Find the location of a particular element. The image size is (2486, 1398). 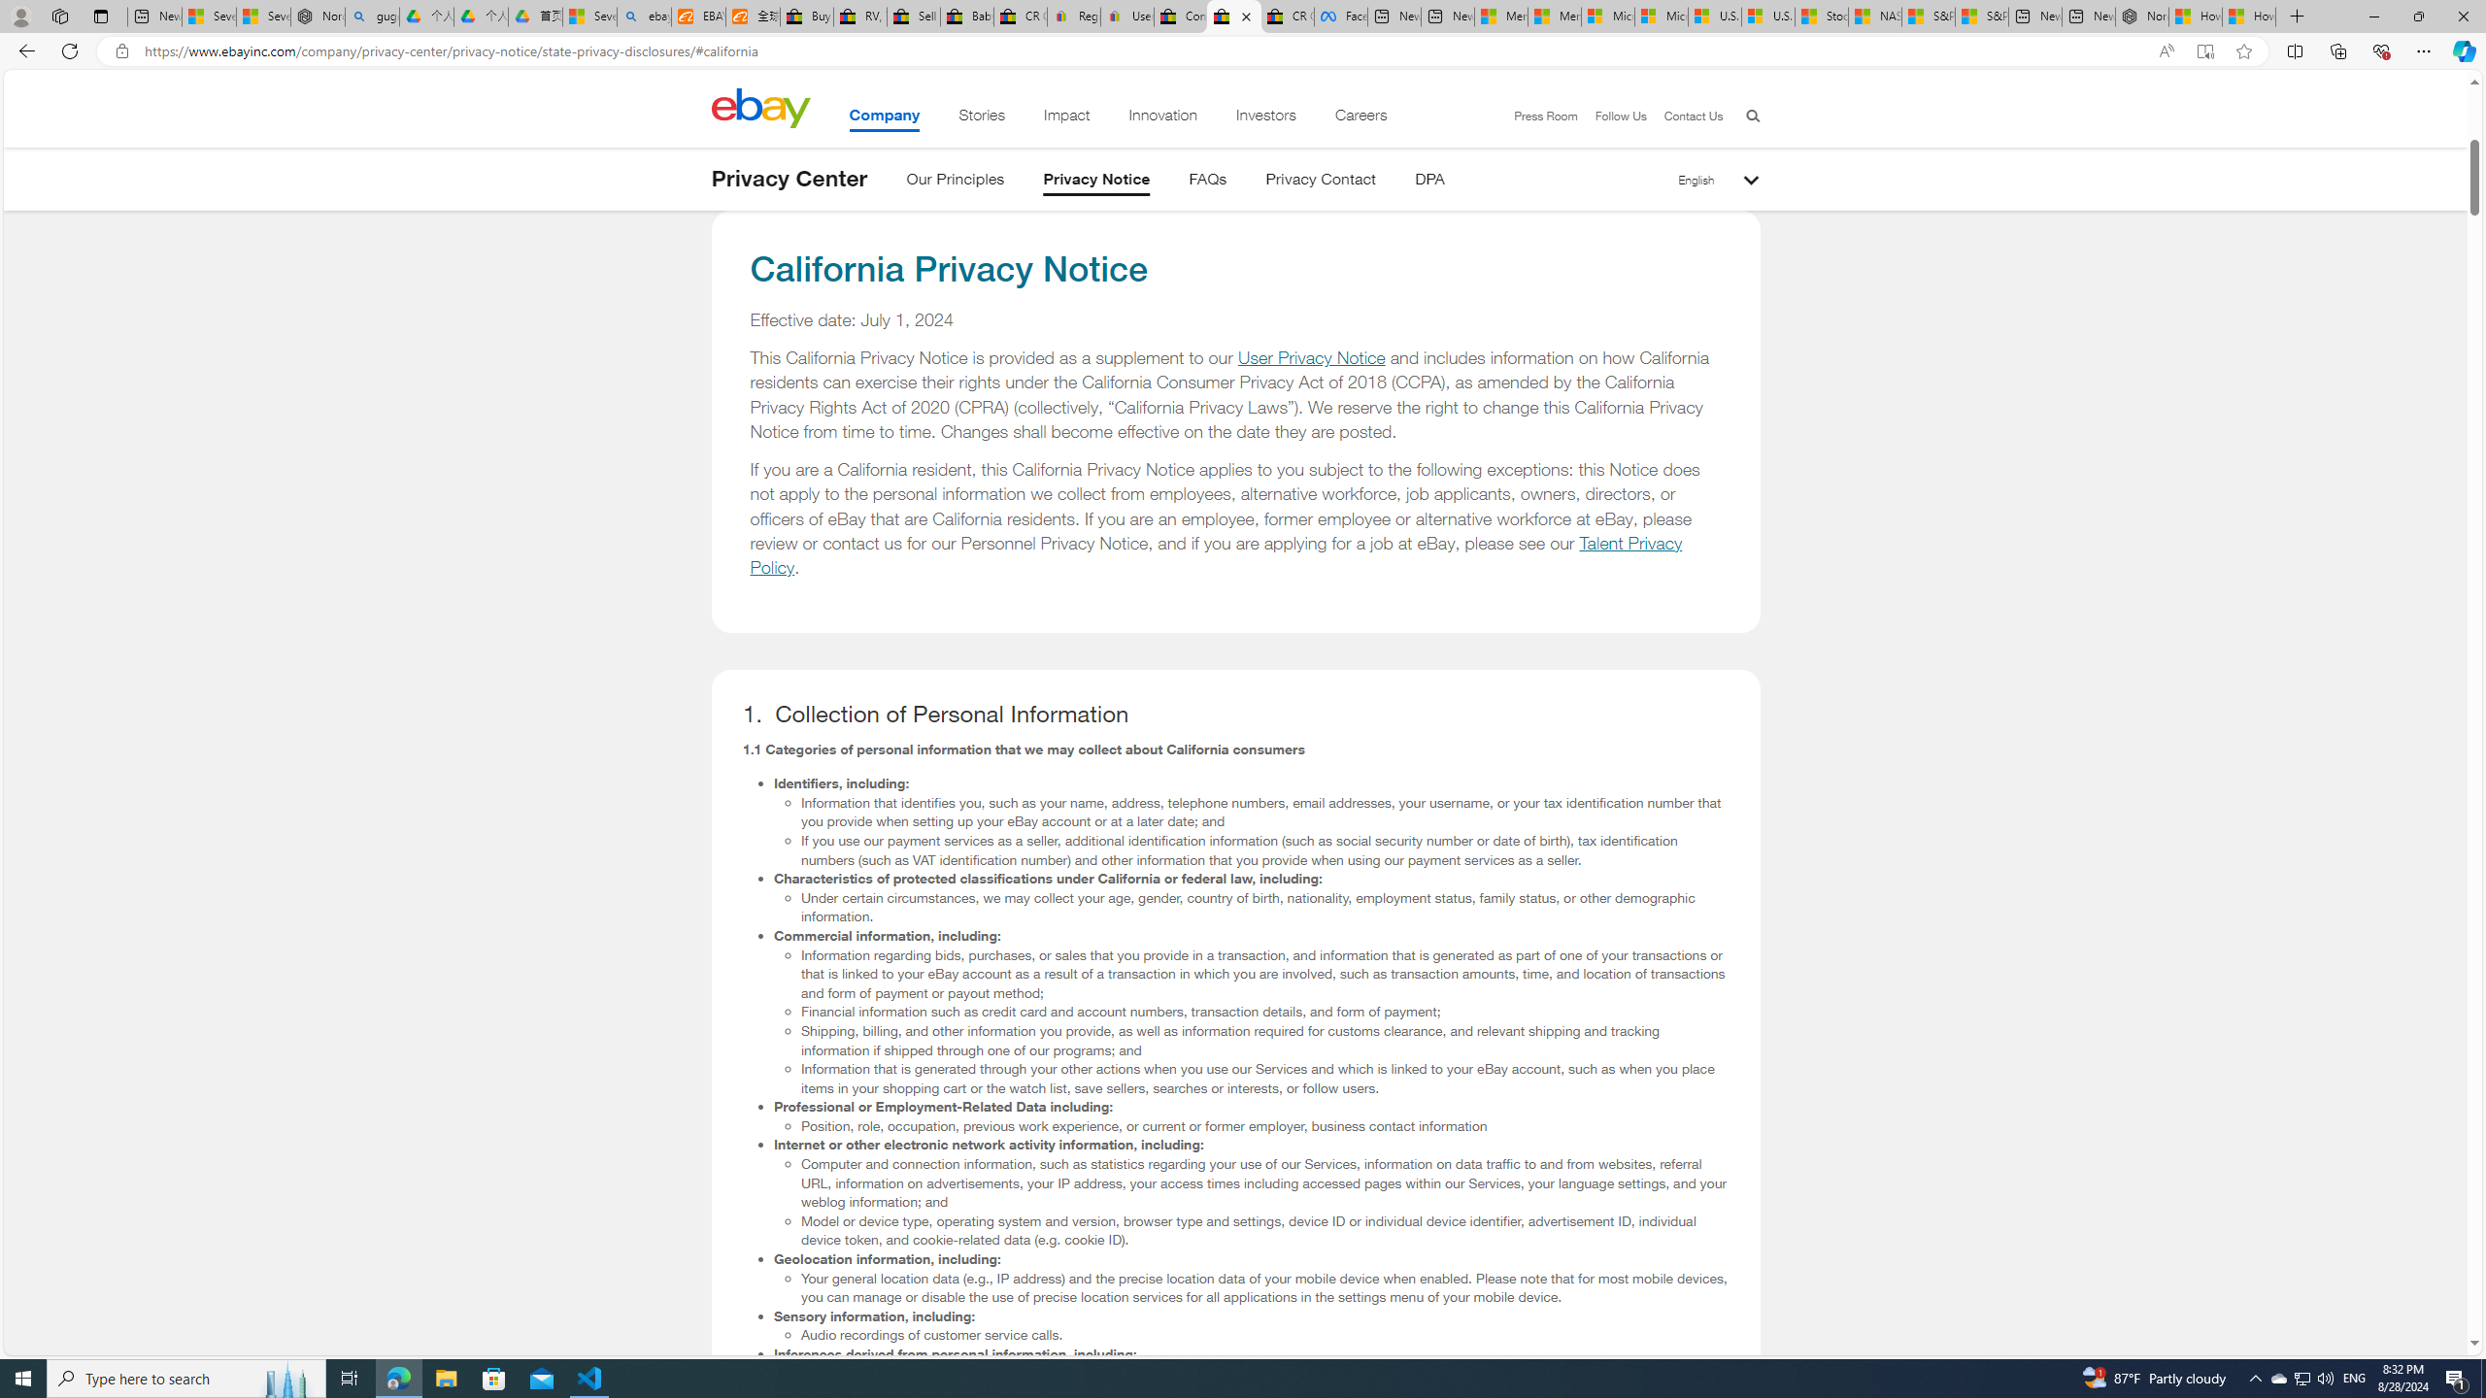

Privacy Notice is located at coordinates (1097, 183).